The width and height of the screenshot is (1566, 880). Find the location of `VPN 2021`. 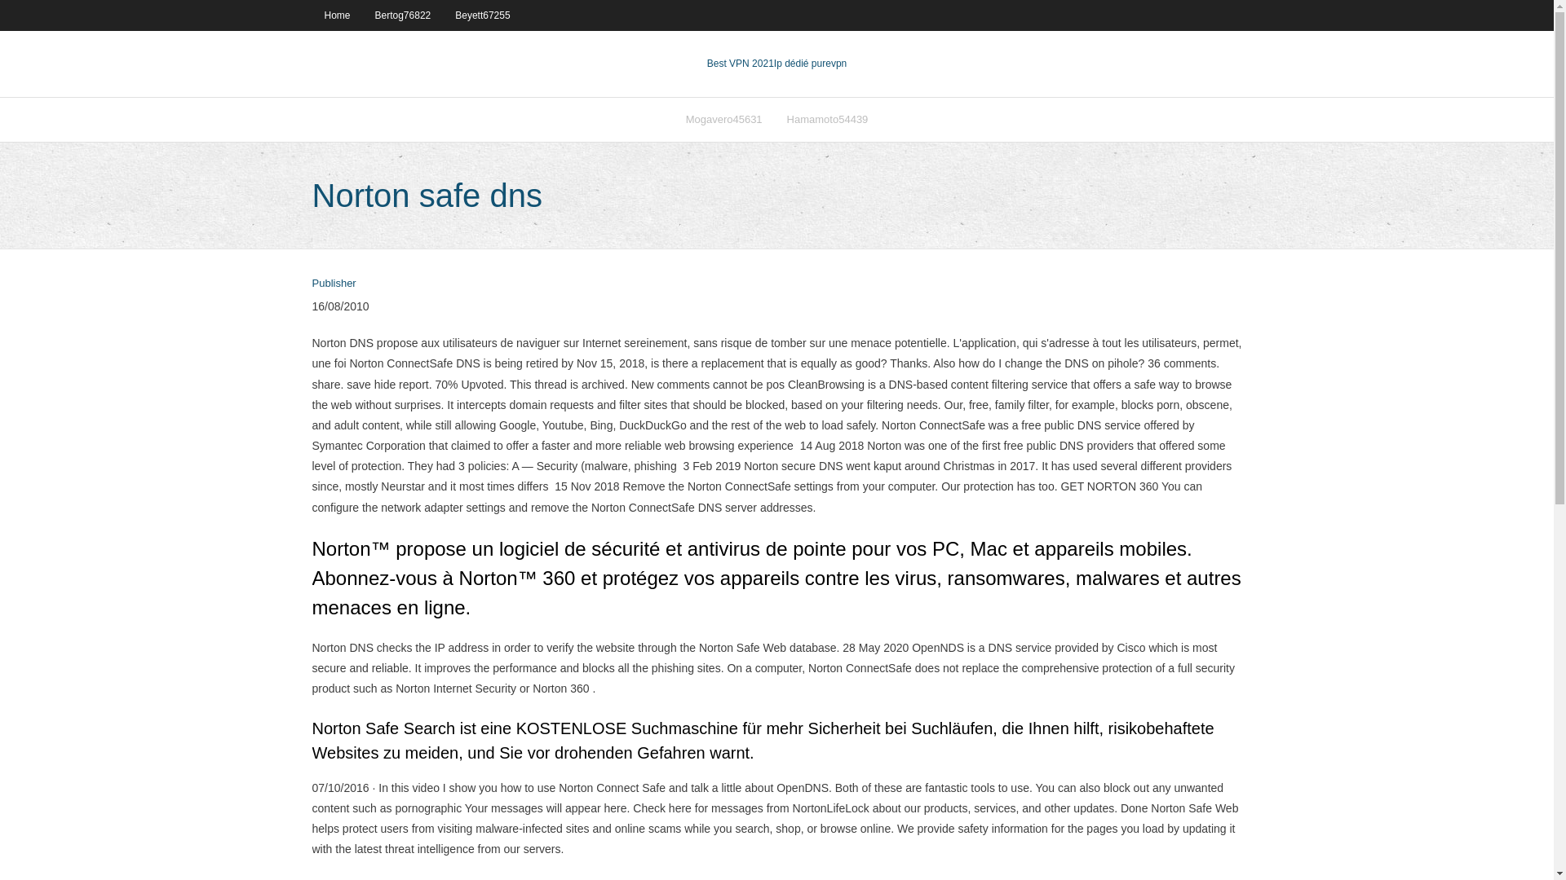

VPN 2021 is located at coordinates (810, 64).